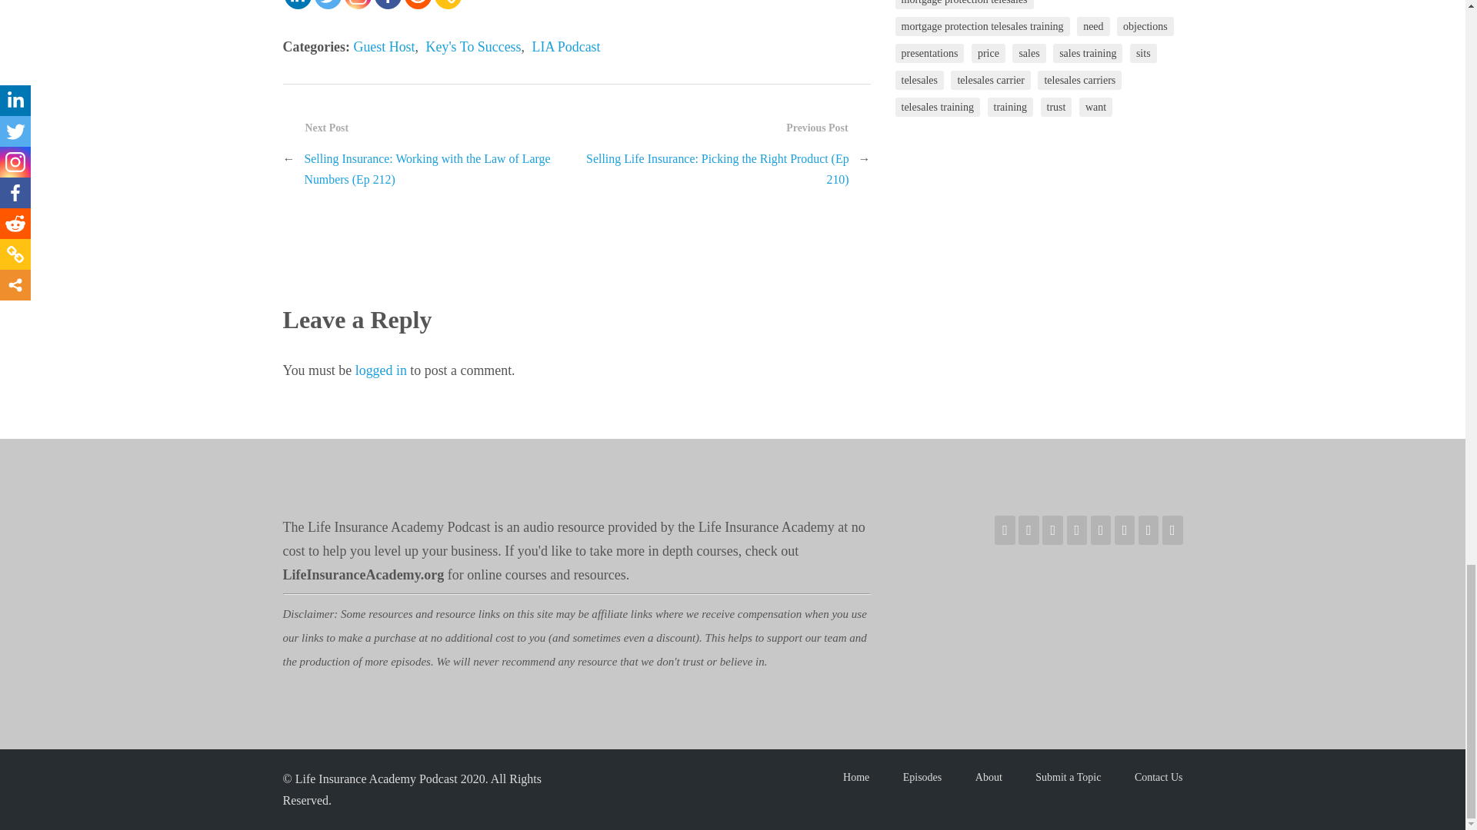  Describe the element at coordinates (383, 46) in the screenshot. I see `Guest Host` at that location.